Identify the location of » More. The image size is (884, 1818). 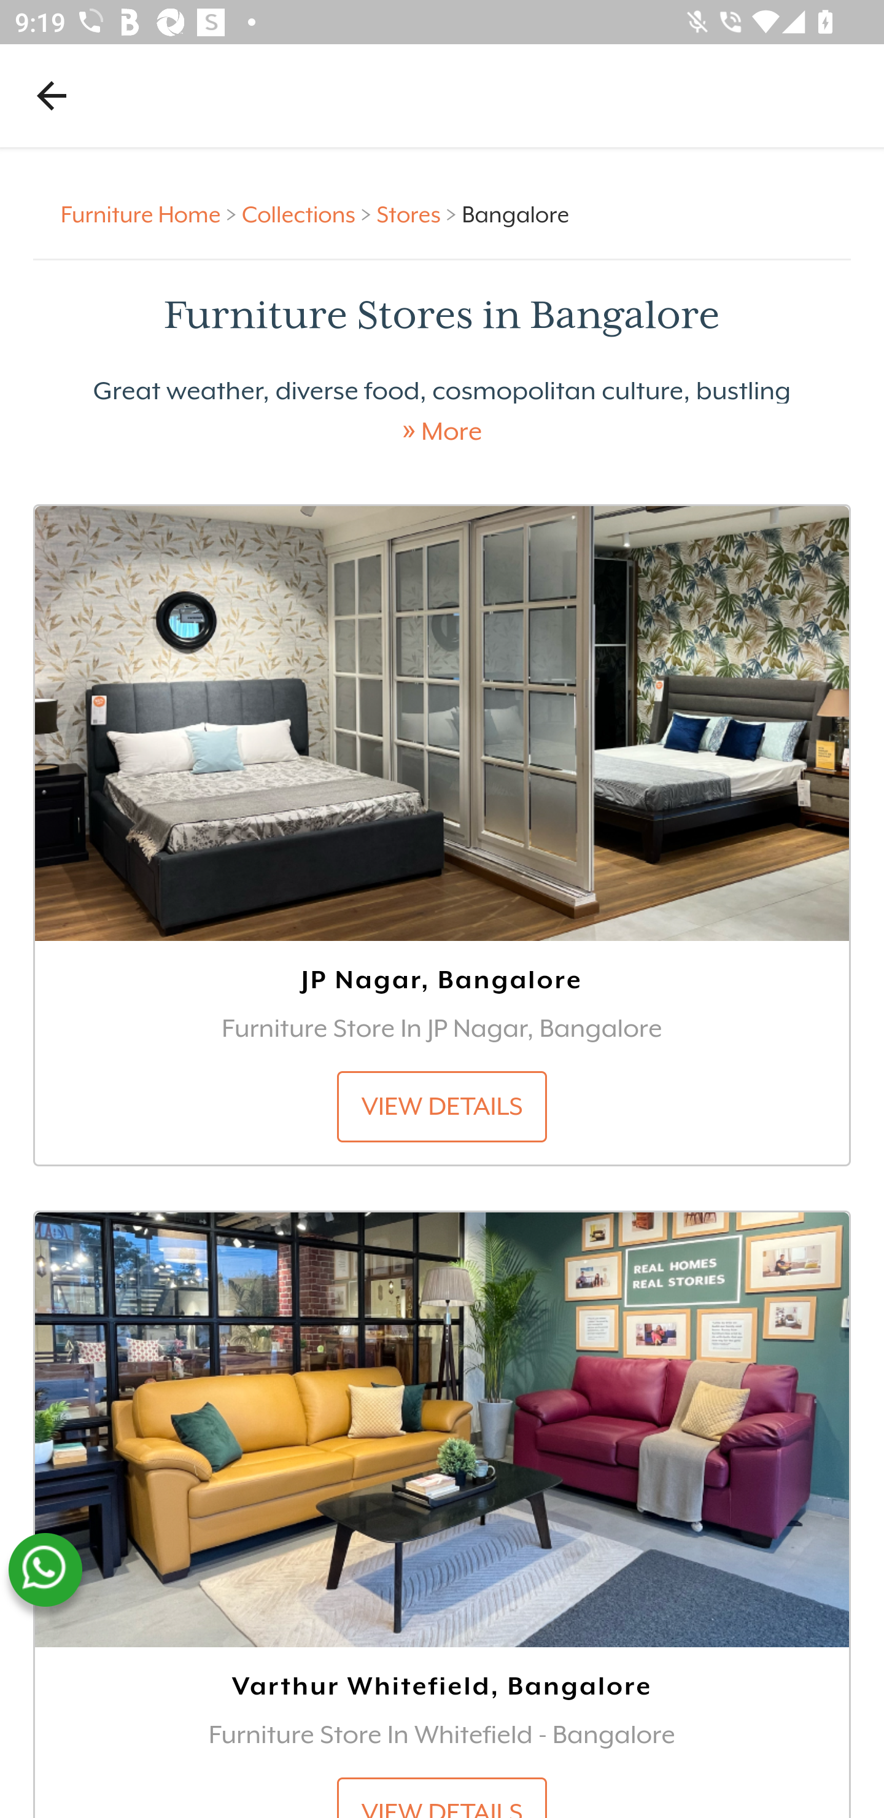
(442, 431).